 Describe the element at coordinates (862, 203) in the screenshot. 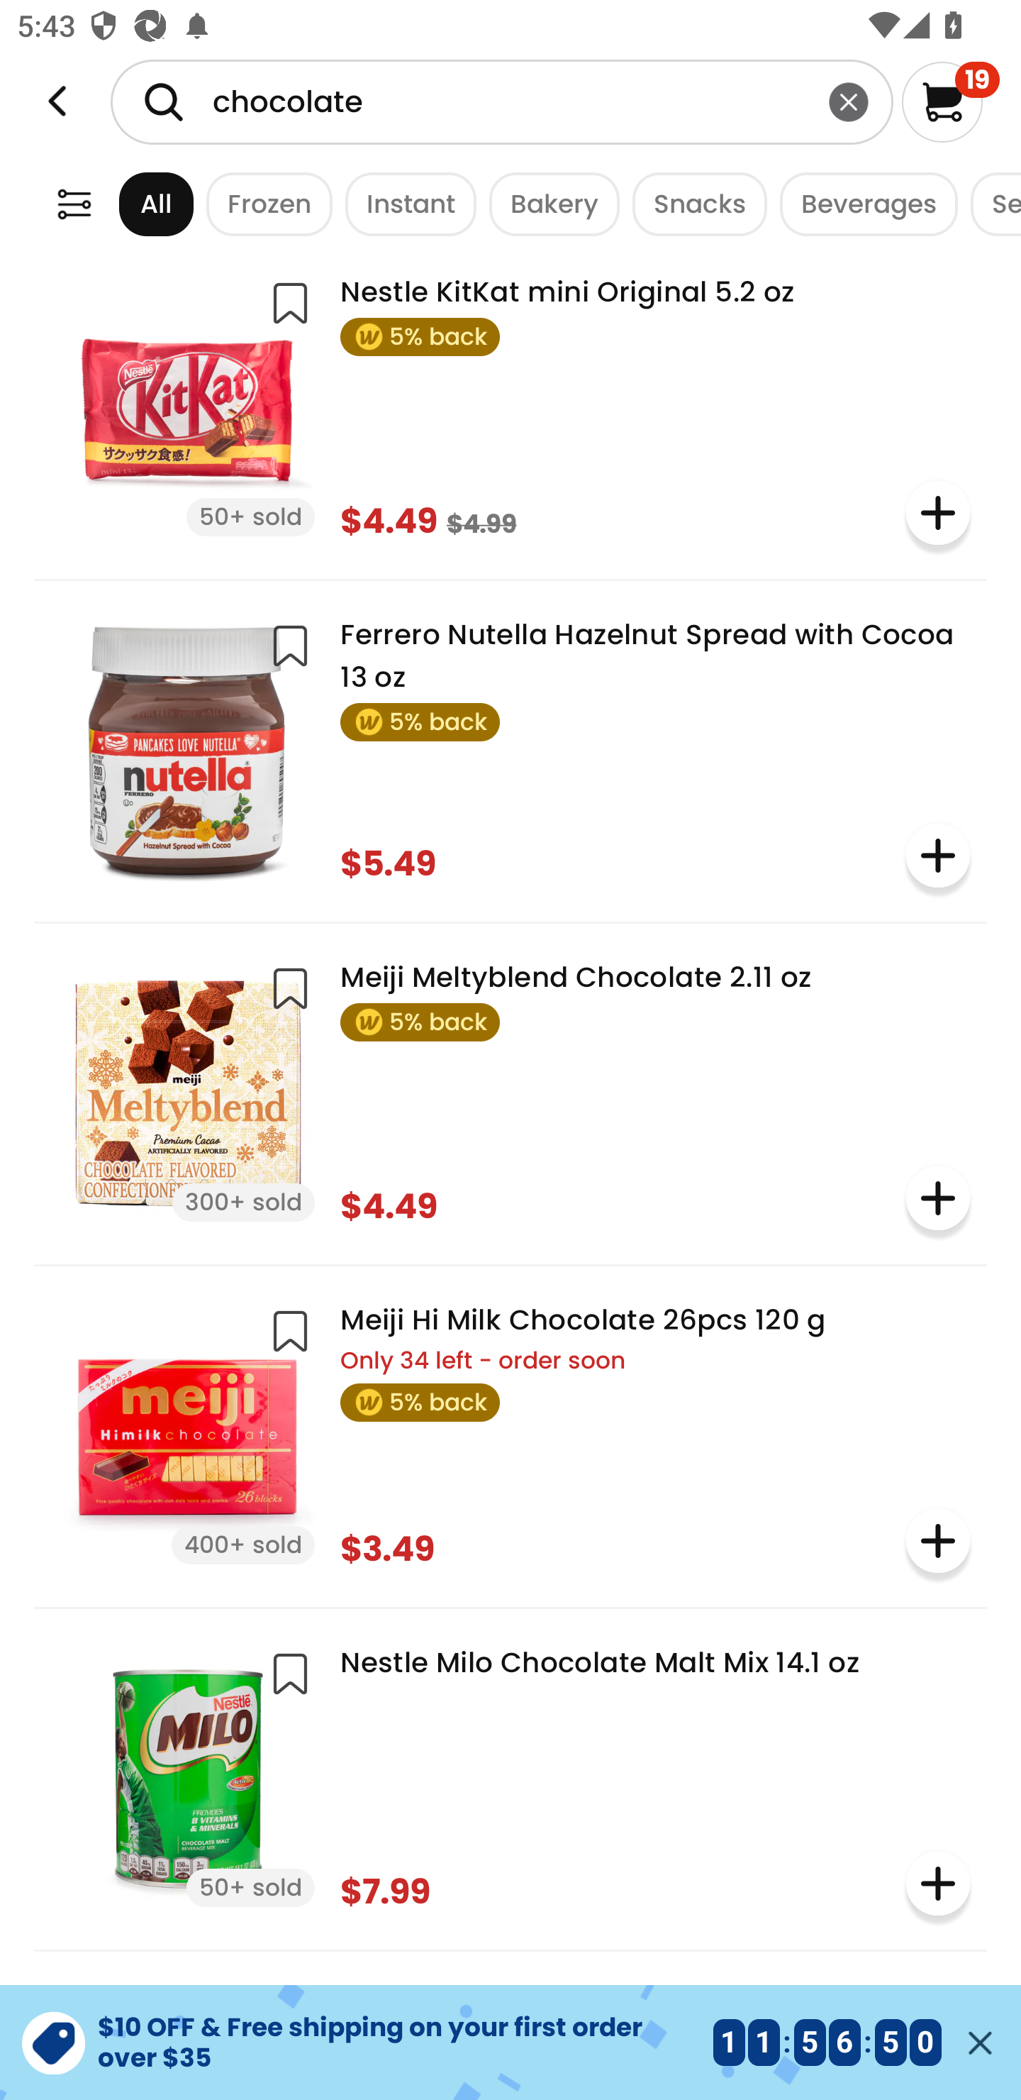

I see `Beverages` at that location.